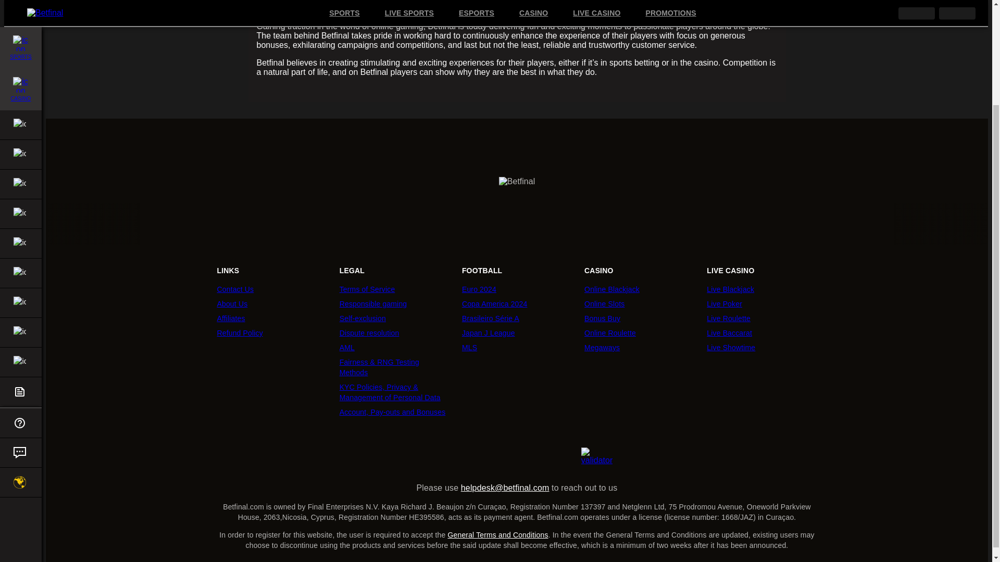 This screenshot has width=1000, height=562. What do you see at coordinates (552, 224) in the screenshot?
I see `Play the Best Pragmatic Play Online Slots for Real Money` at bounding box center [552, 224].